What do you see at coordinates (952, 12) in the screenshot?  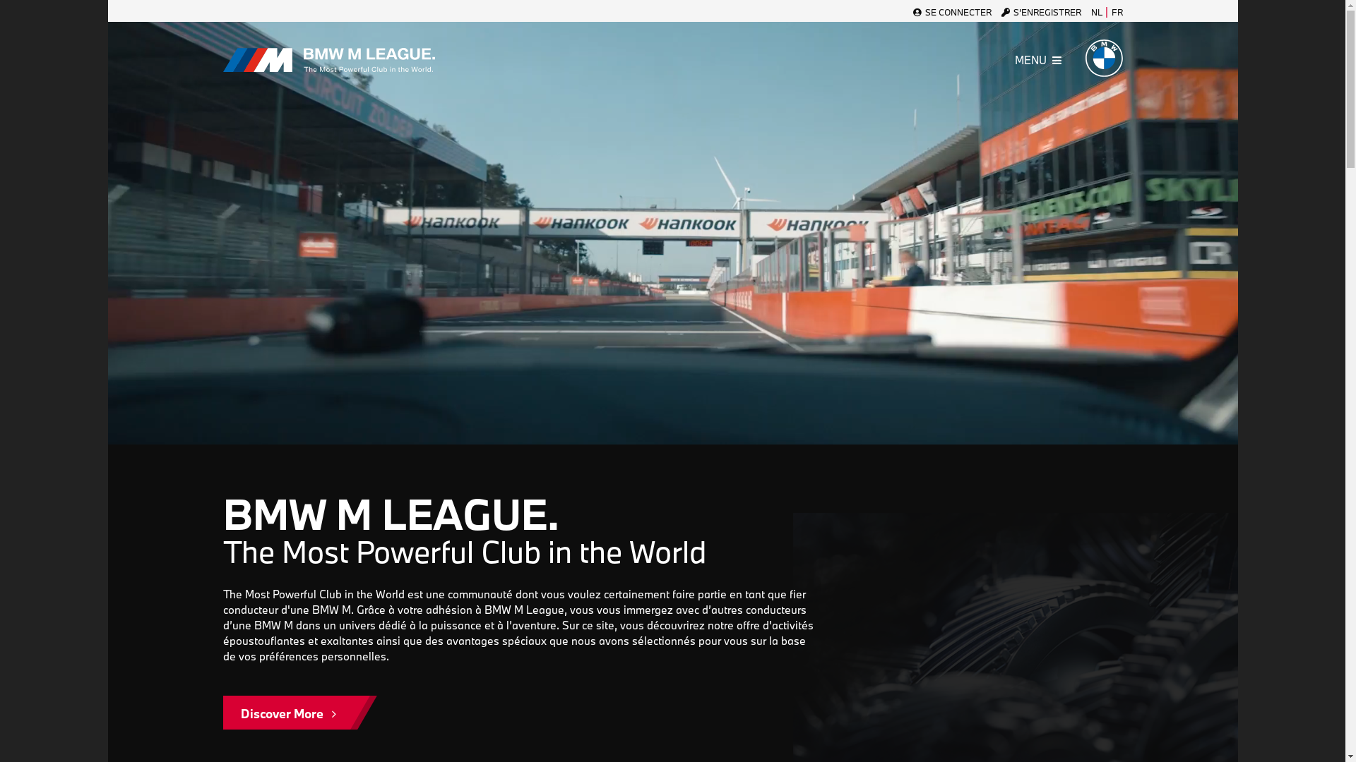 I see `SE CONNECTER` at bounding box center [952, 12].